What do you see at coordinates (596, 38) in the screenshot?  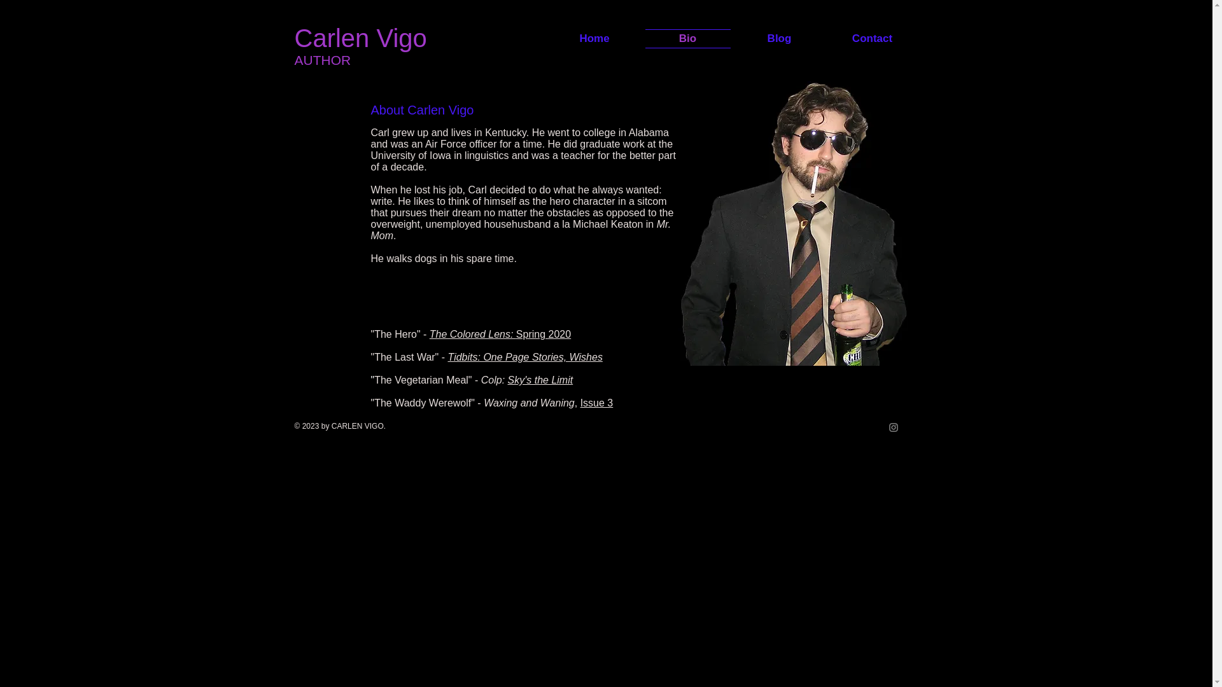 I see `Home` at bounding box center [596, 38].